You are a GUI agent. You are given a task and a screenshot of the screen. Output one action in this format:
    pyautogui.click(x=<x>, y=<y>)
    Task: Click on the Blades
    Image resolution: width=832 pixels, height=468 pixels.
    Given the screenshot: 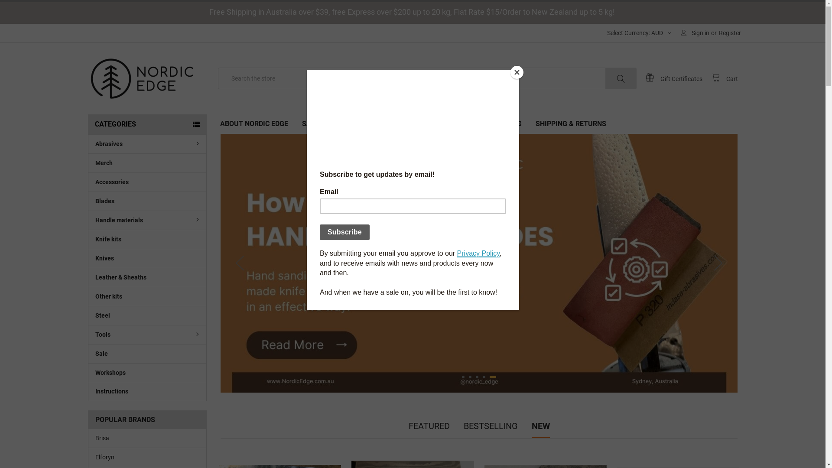 What is the action you would take?
    pyautogui.click(x=147, y=201)
    